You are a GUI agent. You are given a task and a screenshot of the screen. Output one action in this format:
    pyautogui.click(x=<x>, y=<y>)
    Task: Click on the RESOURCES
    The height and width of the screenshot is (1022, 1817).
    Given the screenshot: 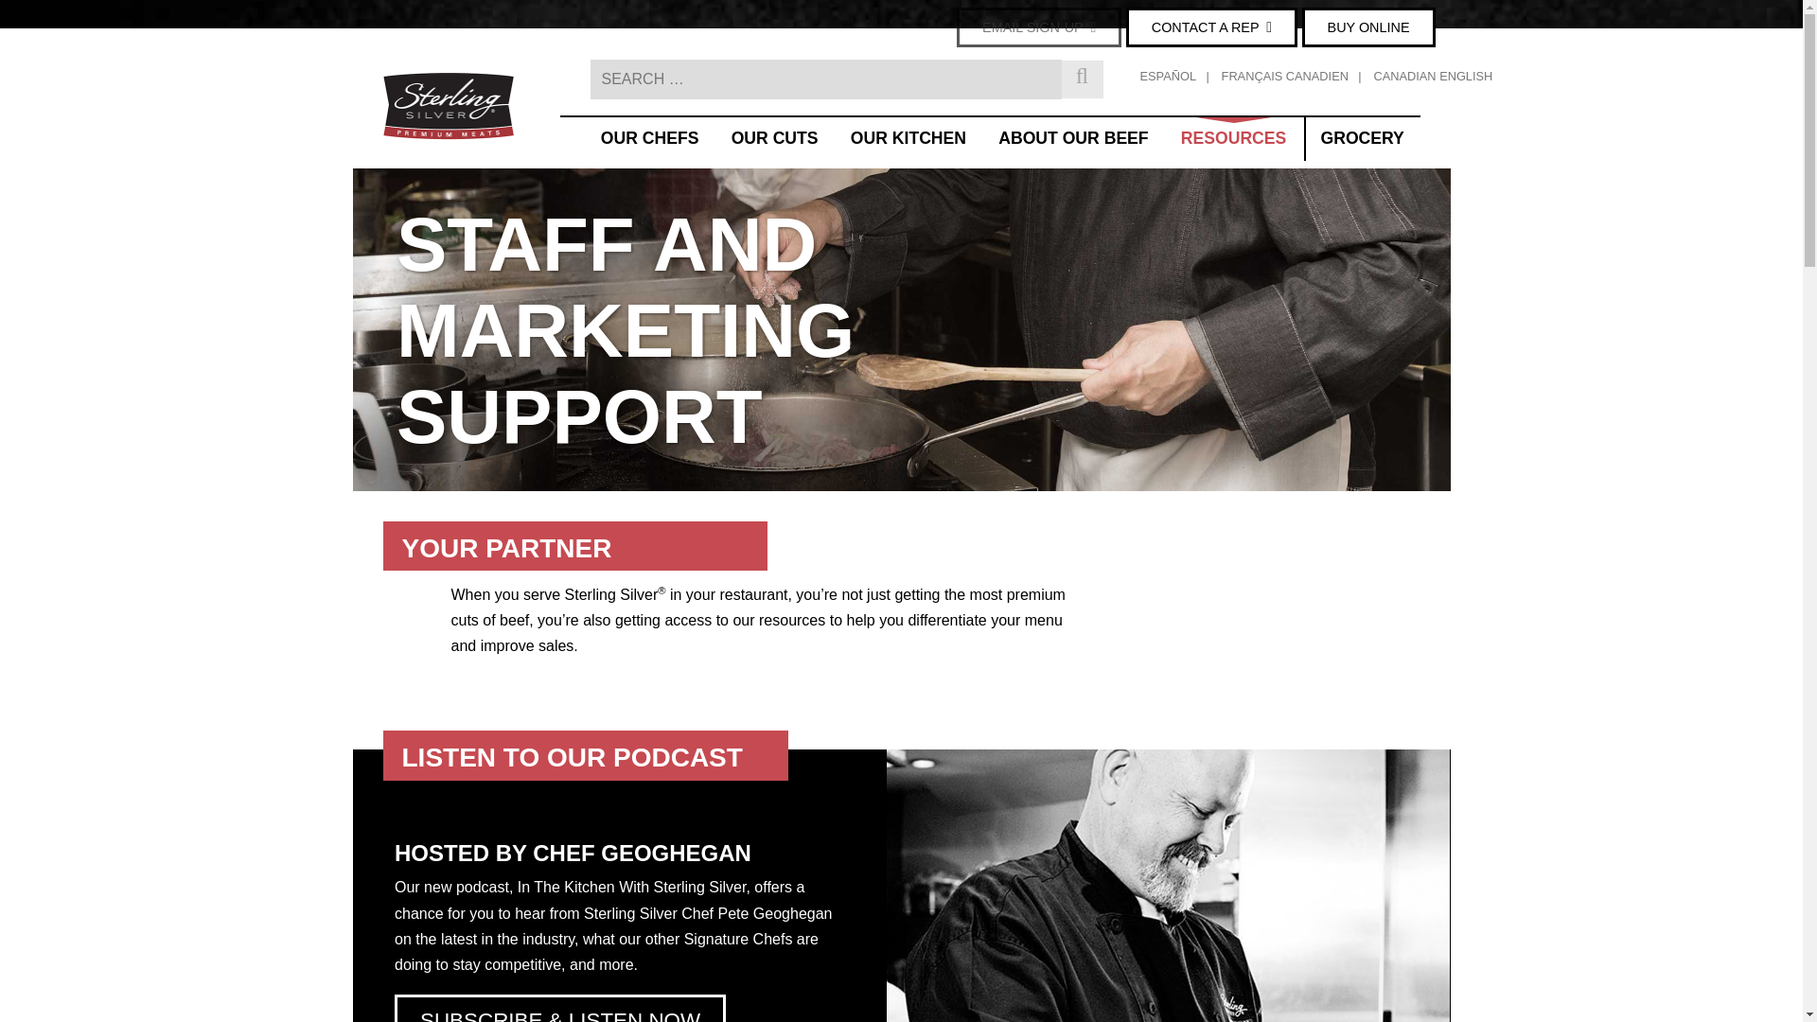 What is the action you would take?
    pyautogui.click(x=1234, y=138)
    